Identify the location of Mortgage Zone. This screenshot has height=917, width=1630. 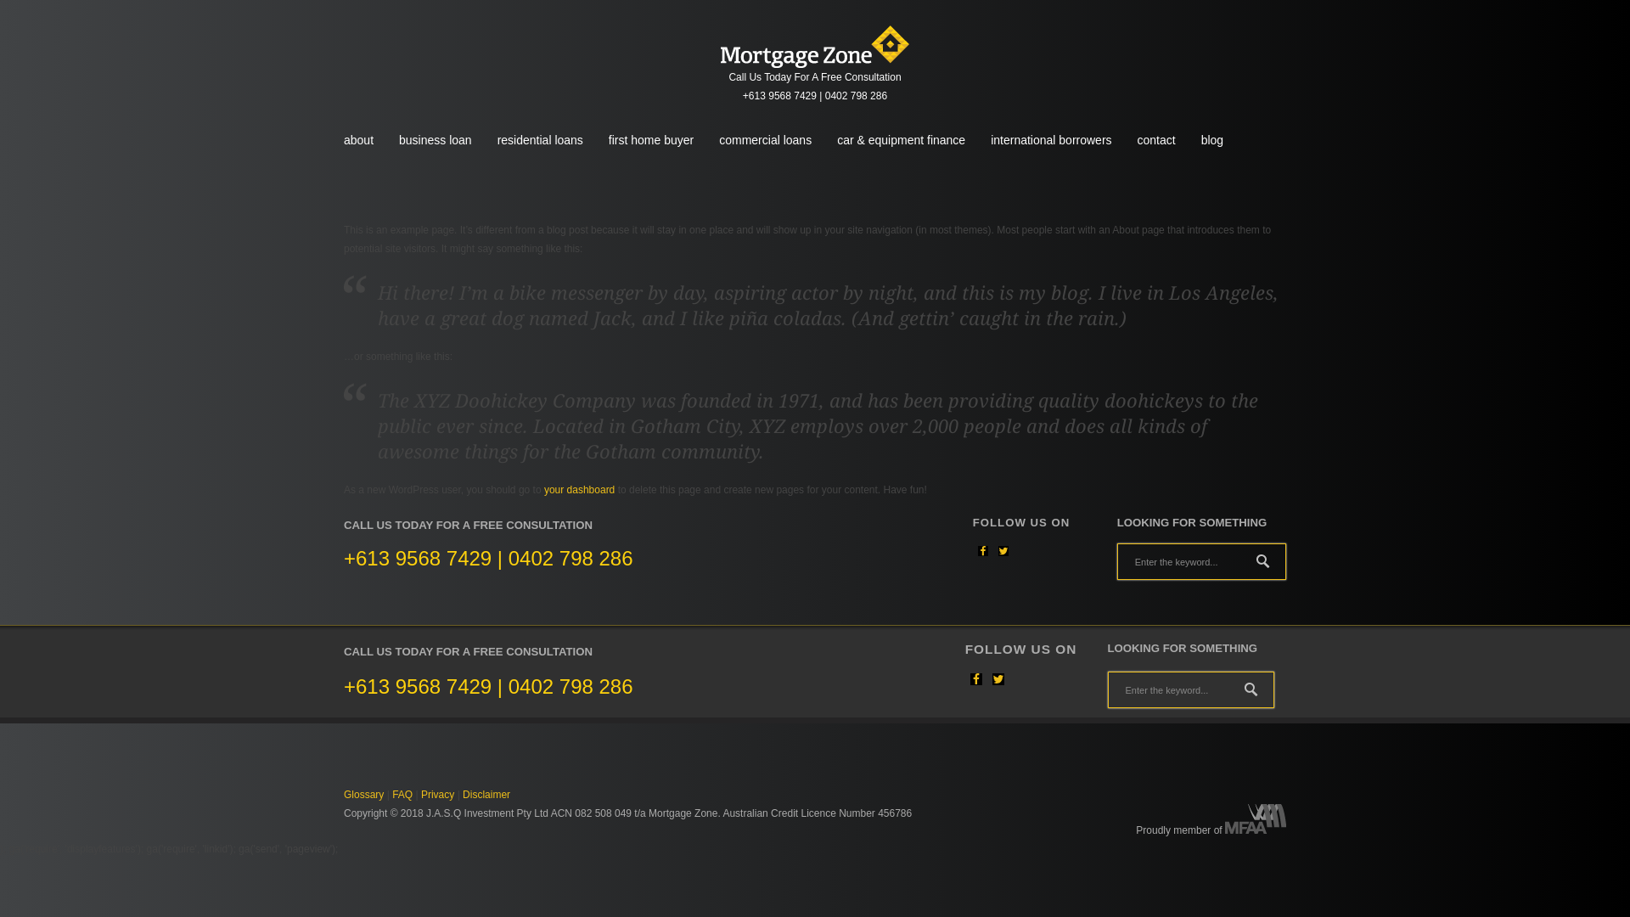
(815, 47).